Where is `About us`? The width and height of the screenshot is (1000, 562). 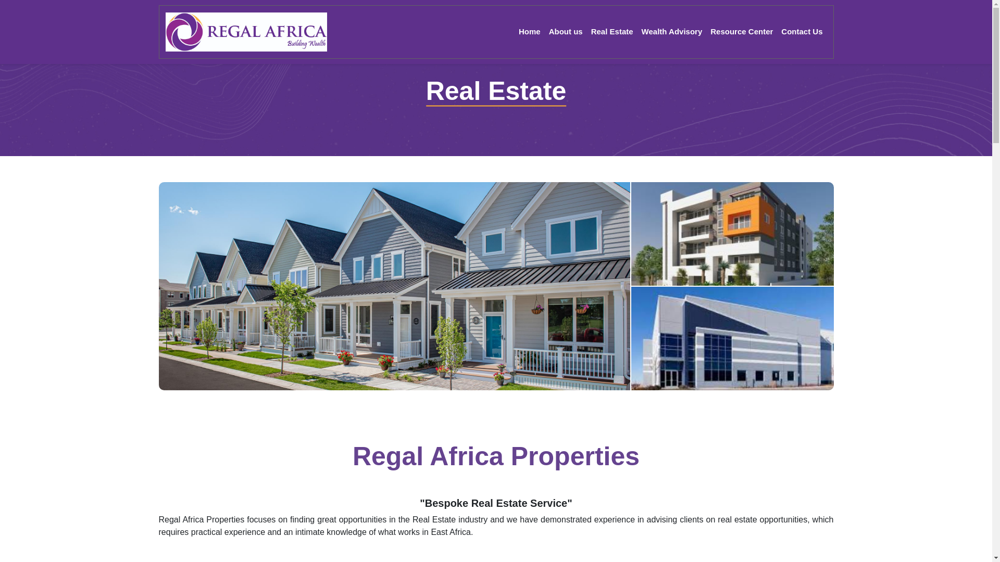 About us is located at coordinates (566, 32).